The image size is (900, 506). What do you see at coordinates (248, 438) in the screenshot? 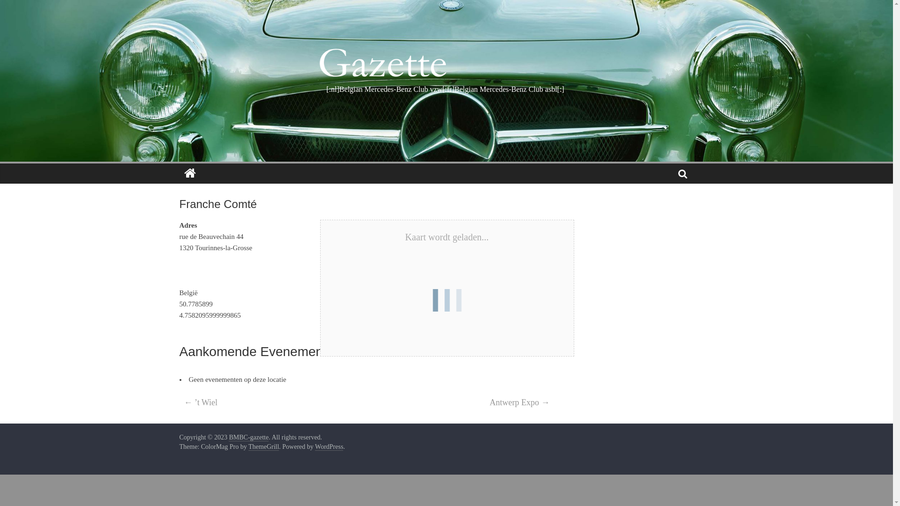
I see `BMBC-gazette` at bounding box center [248, 438].